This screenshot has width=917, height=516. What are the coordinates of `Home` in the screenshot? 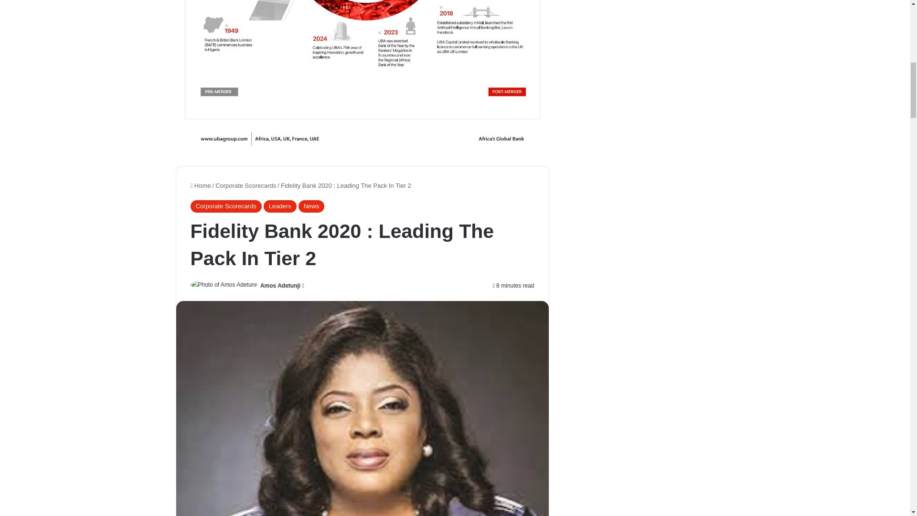 It's located at (200, 185).